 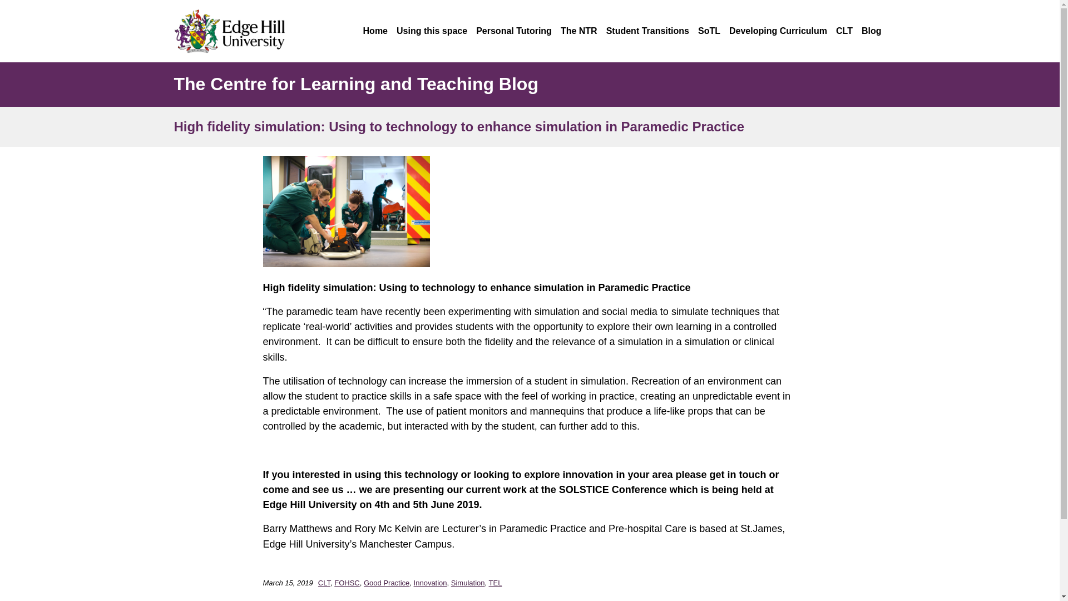 I want to click on Developing Curriculum, so click(x=778, y=31).